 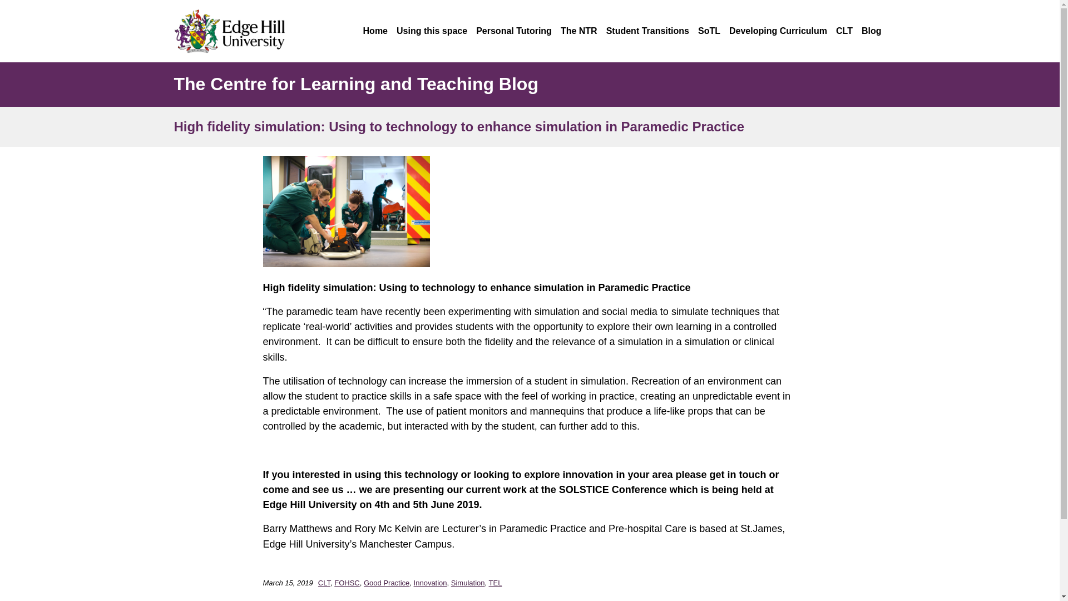 I want to click on Developing Curriculum, so click(x=778, y=31).